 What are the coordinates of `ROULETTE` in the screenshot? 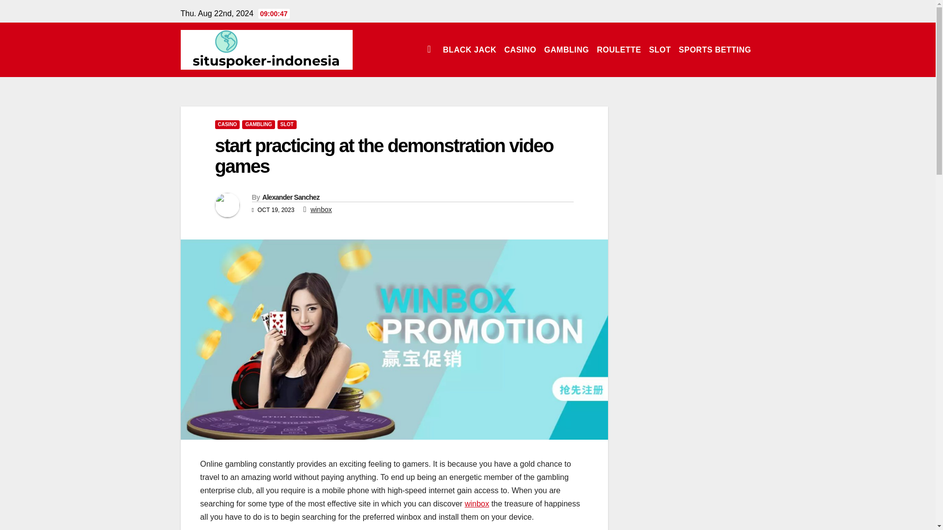 It's located at (619, 49).